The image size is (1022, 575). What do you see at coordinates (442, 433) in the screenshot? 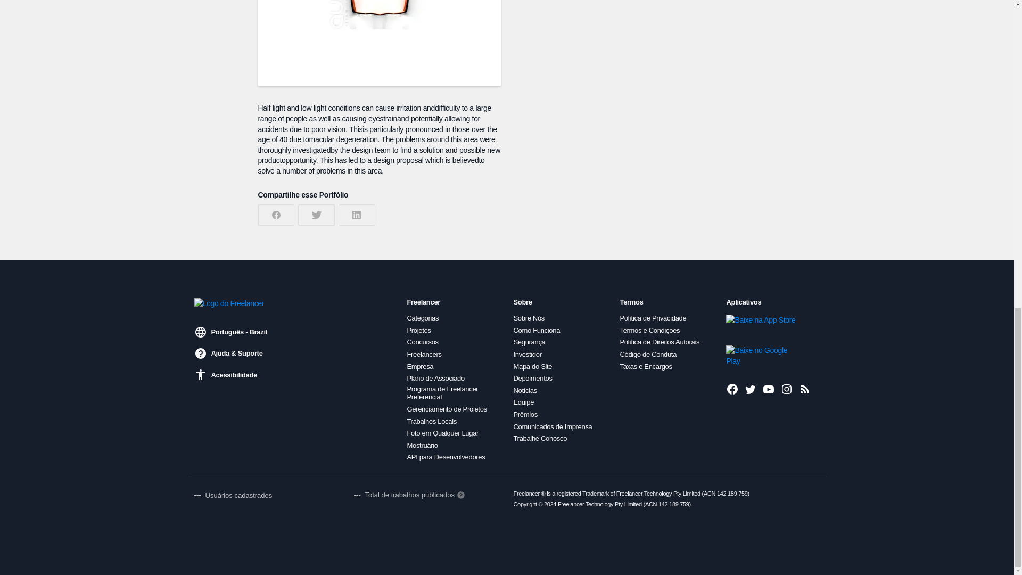
I see `Foto em Qualquer Lugar` at bounding box center [442, 433].